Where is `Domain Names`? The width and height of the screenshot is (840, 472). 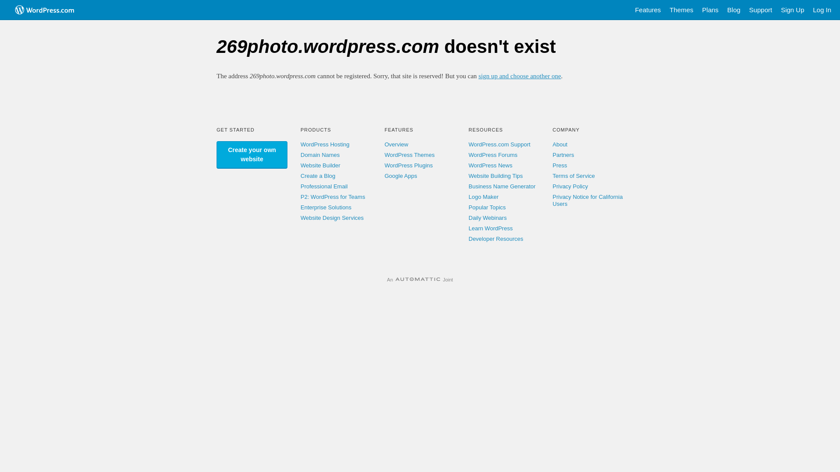
Domain Names is located at coordinates (320, 155).